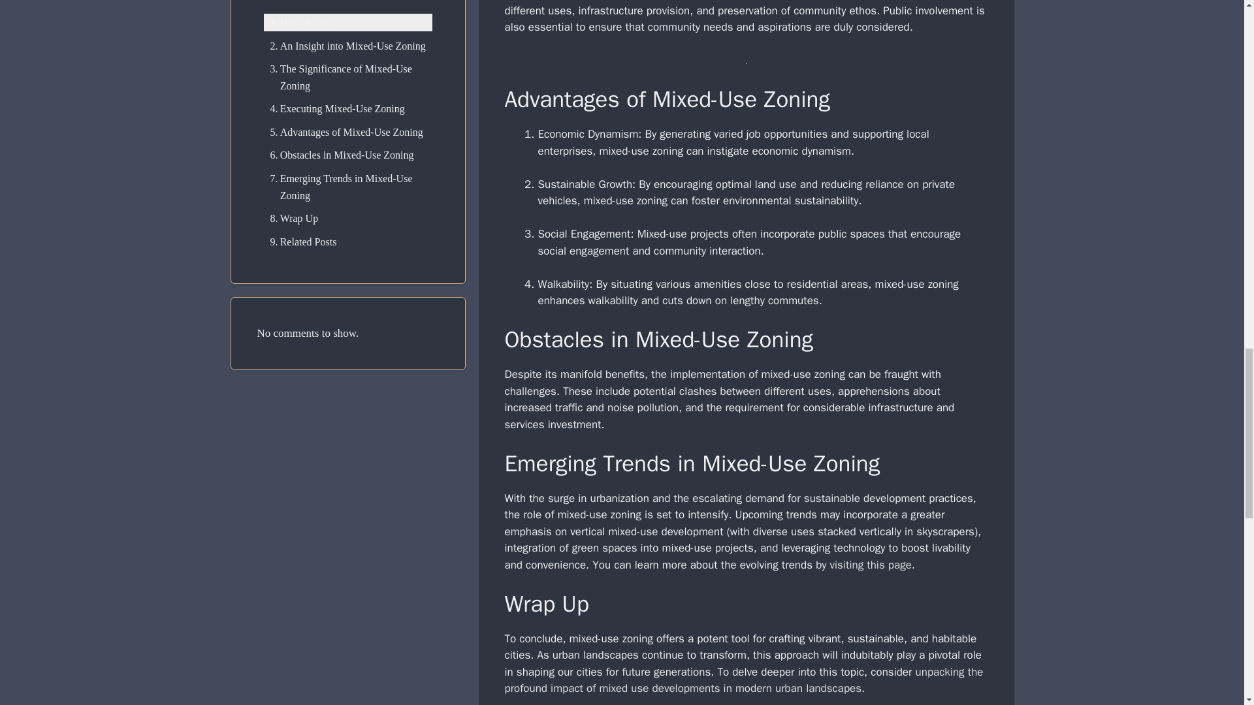 Image resolution: width=1254 pixels, height=705 pixels. Describe the element at coordinates (345, 46) in the screenshot. I see `An Insight into Mixed-Use Zoning` at that location.